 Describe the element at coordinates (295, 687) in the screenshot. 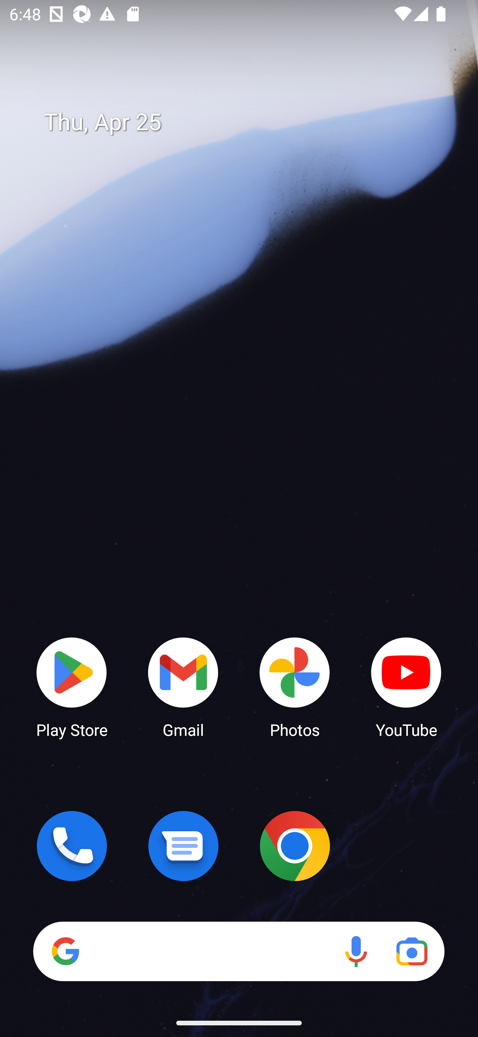

I see `Photos` at that location.